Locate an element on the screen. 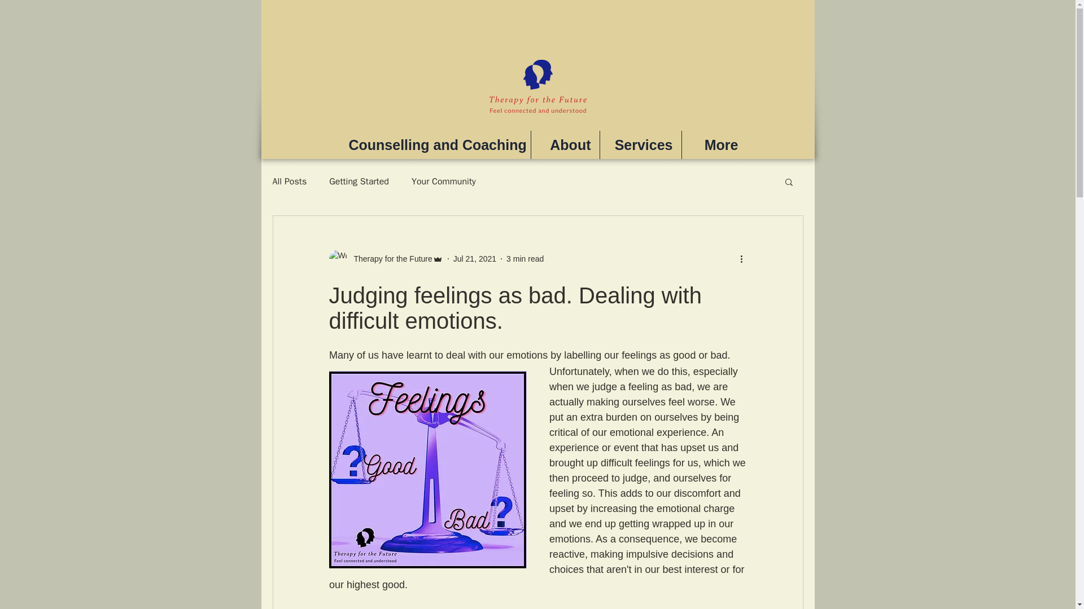  3 min read is located at coordinates (525, 258).